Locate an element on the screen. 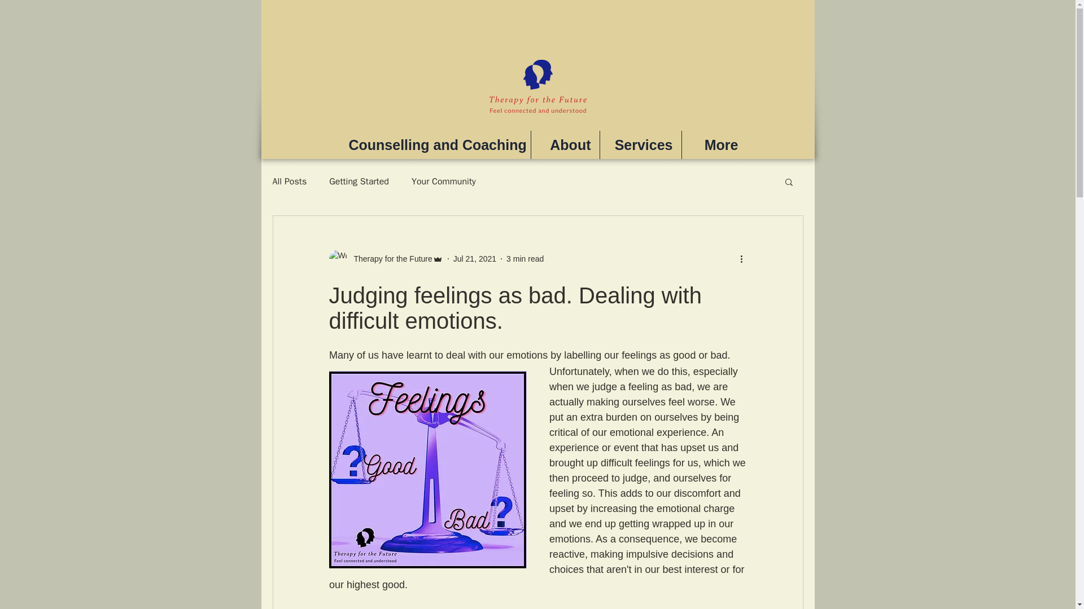  3 min read is located at coordinates (525, 258).